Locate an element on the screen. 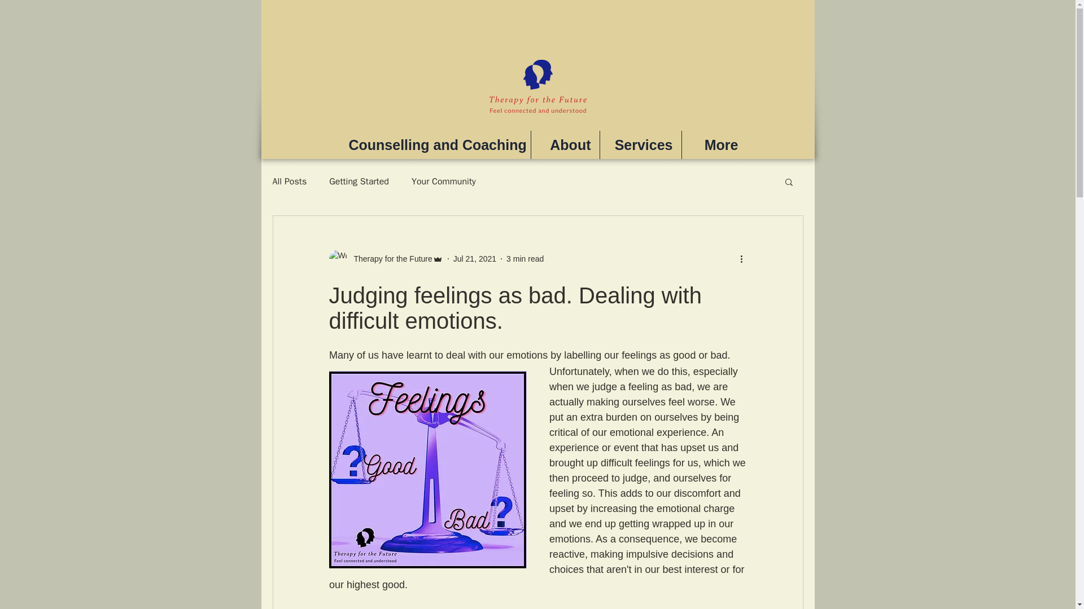  3 min read is located at coordinates (525, 258).